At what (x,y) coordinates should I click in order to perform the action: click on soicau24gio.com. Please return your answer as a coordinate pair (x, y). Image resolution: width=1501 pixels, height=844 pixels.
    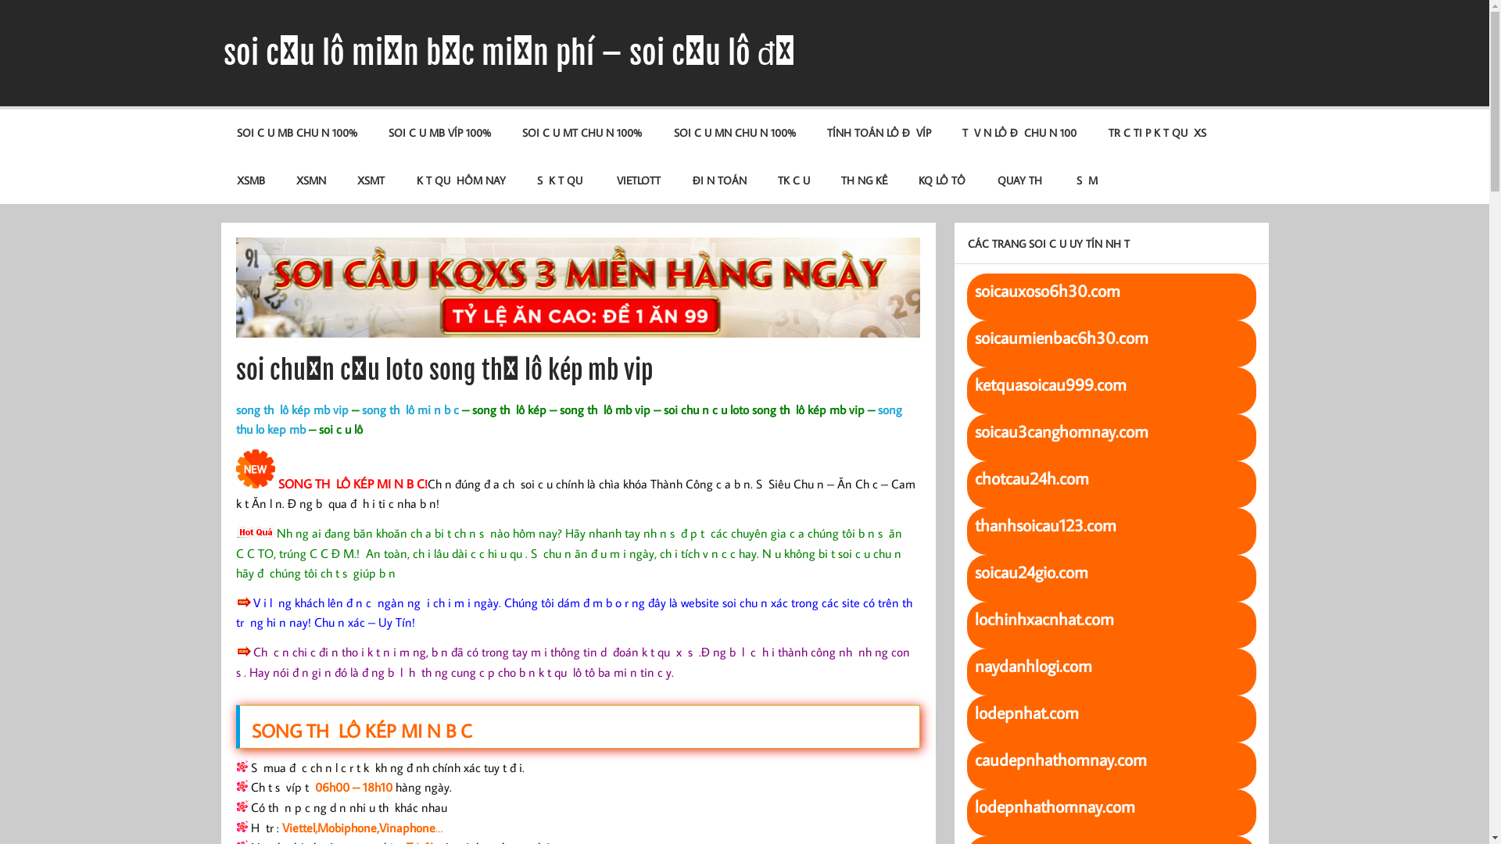
    Looking at the image, I should click on (1030, 574).